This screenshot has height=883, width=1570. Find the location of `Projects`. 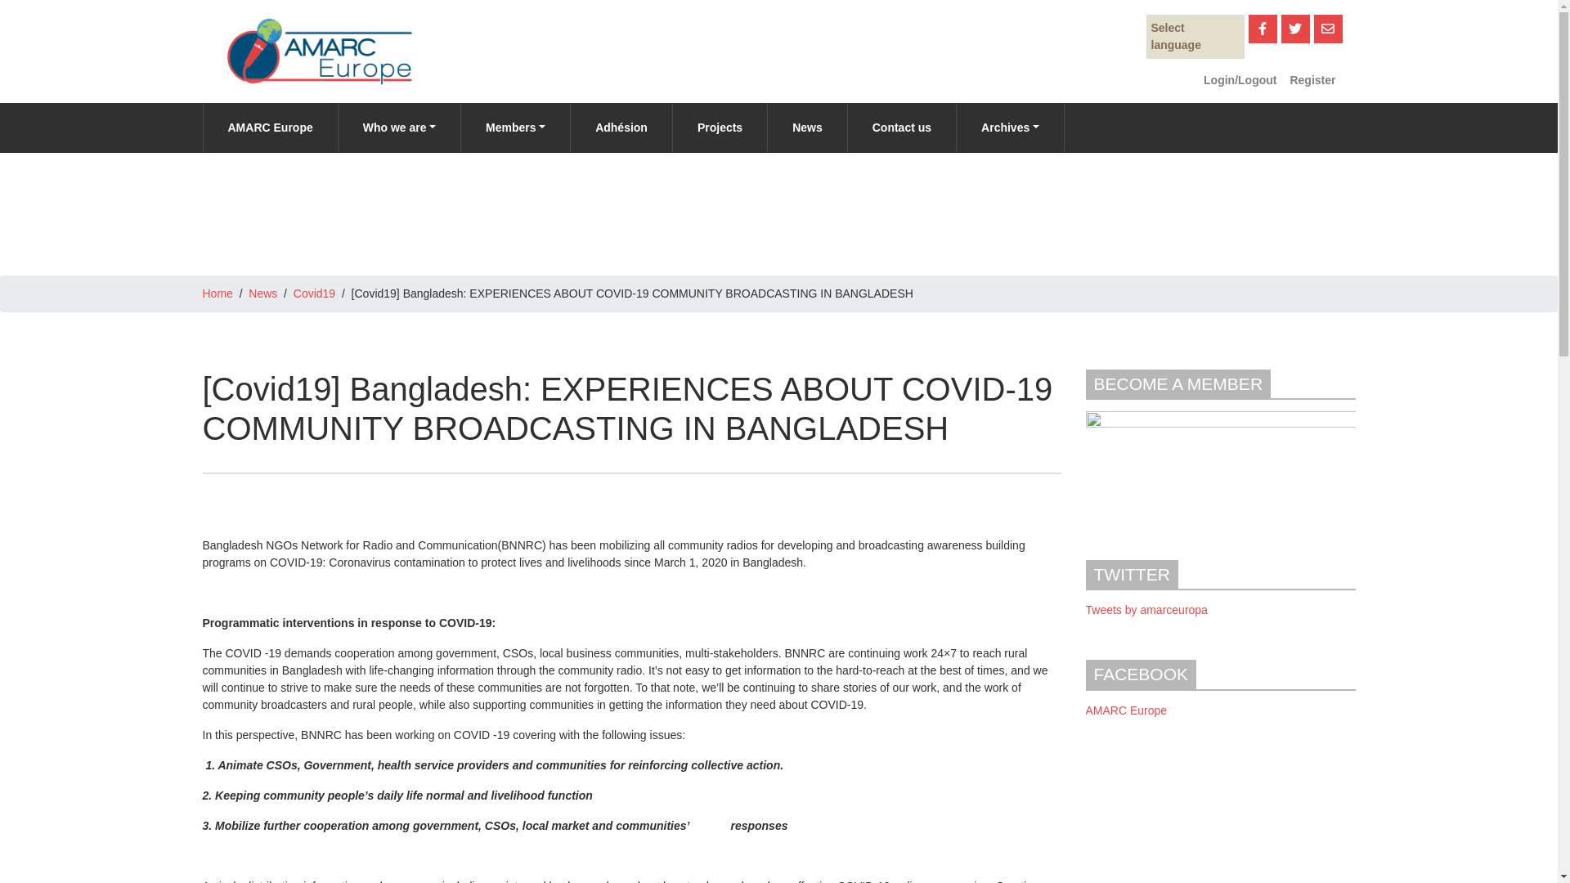

Projects is located at coordinates (720, 128).